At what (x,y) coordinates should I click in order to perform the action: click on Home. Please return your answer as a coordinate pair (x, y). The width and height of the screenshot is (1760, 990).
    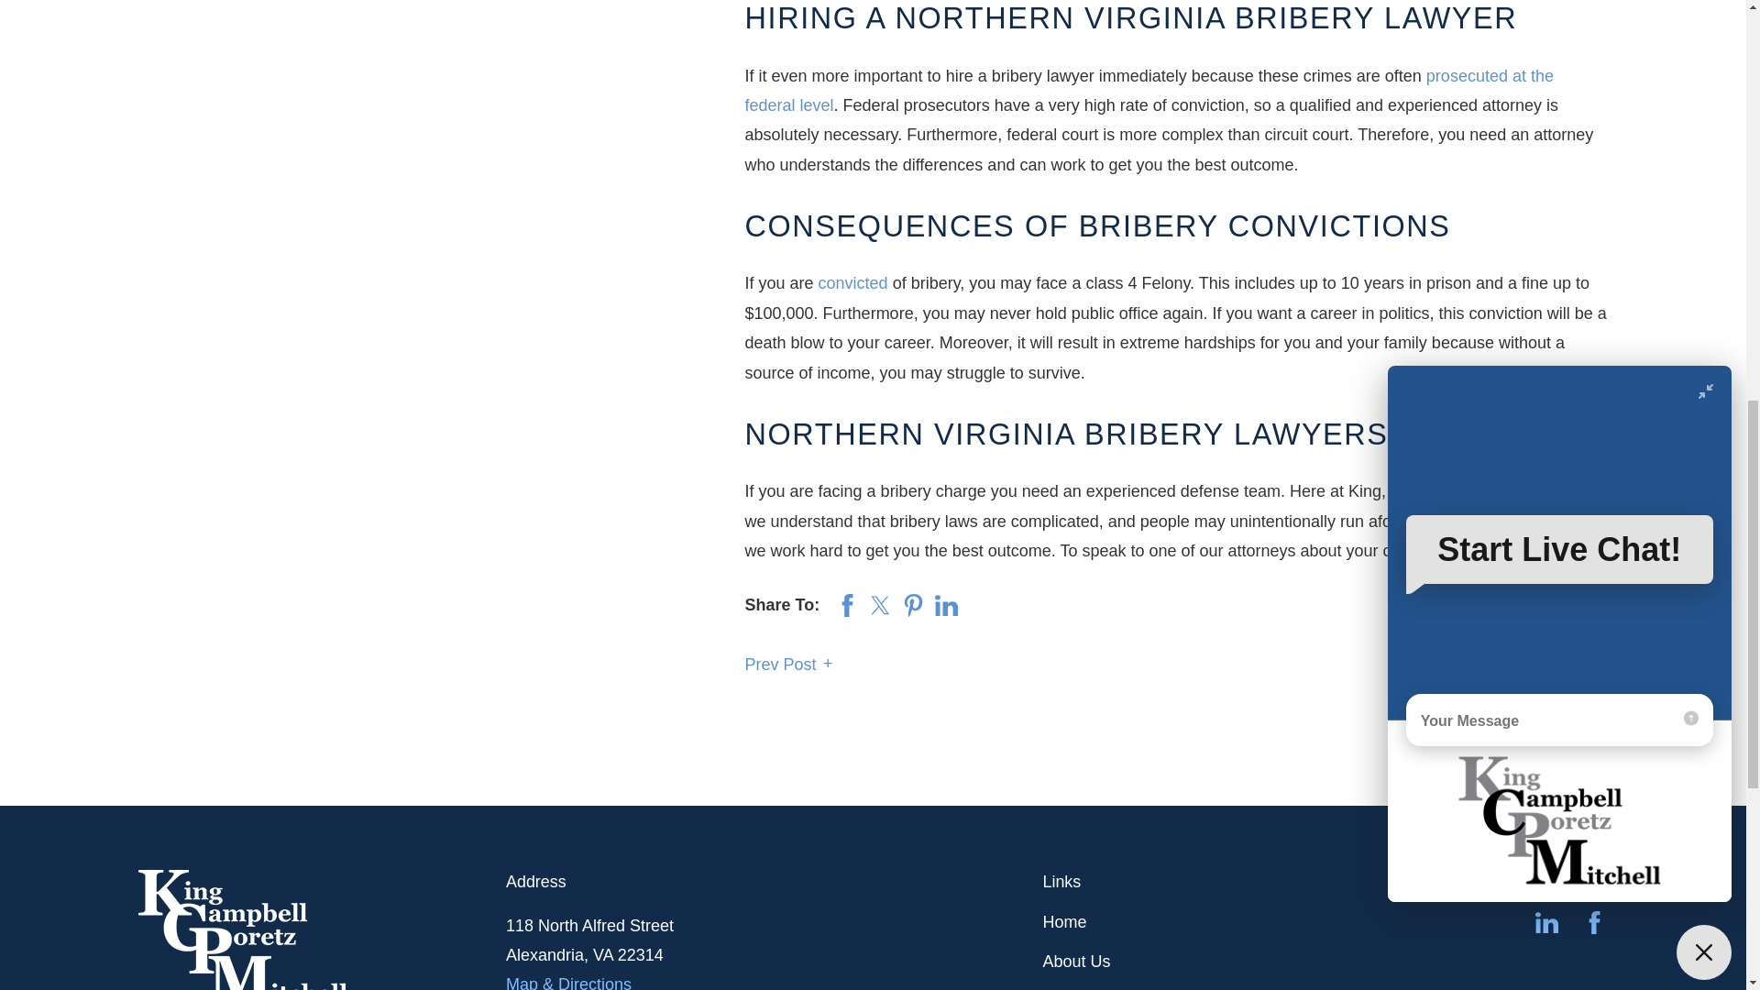
    Looking at the image, I should click on (323, 929).